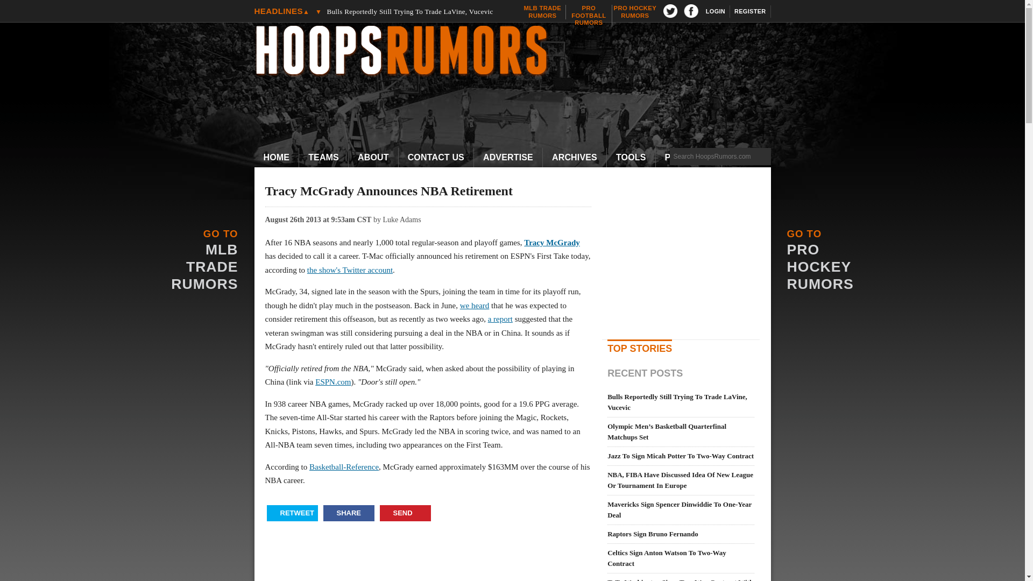 This screenshot has height=581, width=1033. What do you see at coordinates (415, 11) in the screenshot?
I see `Search for:` at bounding box center [415, 11].